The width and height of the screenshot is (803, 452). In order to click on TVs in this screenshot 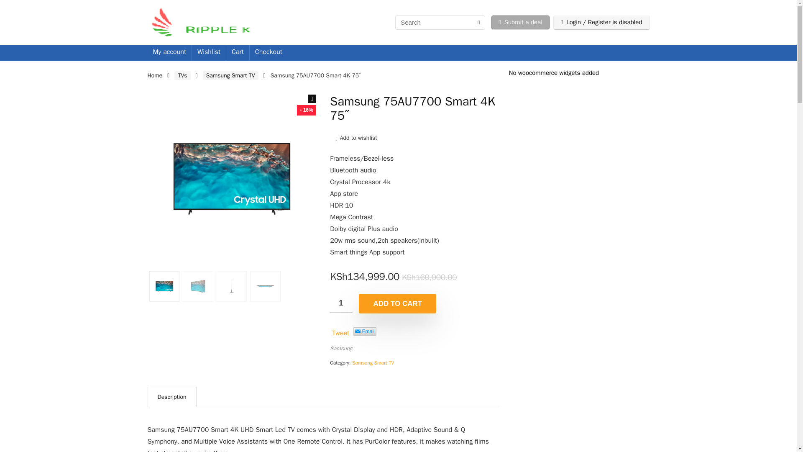, I will do `click(182, 75)`.